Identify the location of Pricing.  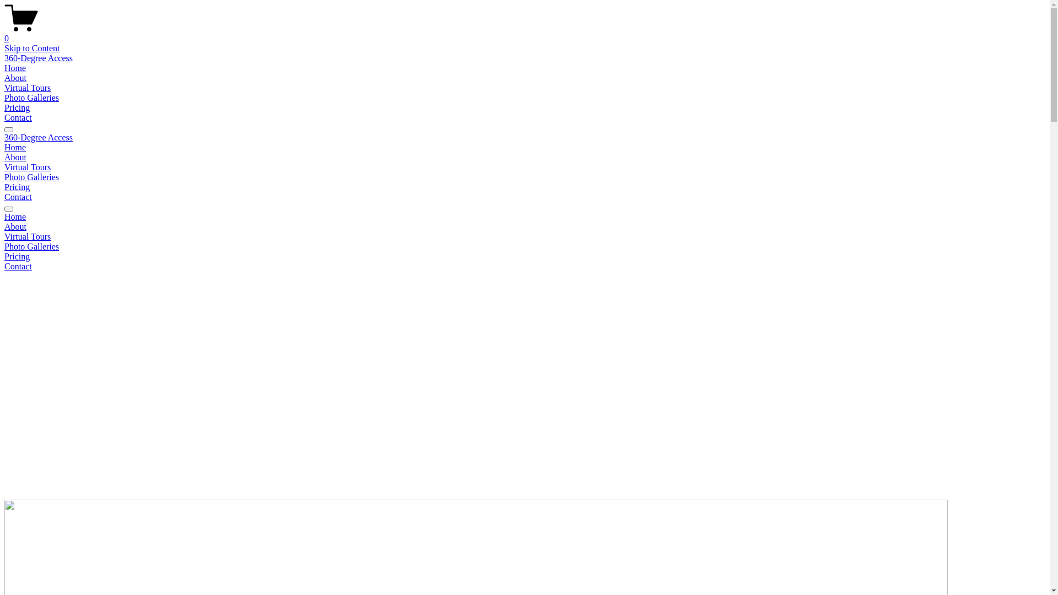
(525, 257).